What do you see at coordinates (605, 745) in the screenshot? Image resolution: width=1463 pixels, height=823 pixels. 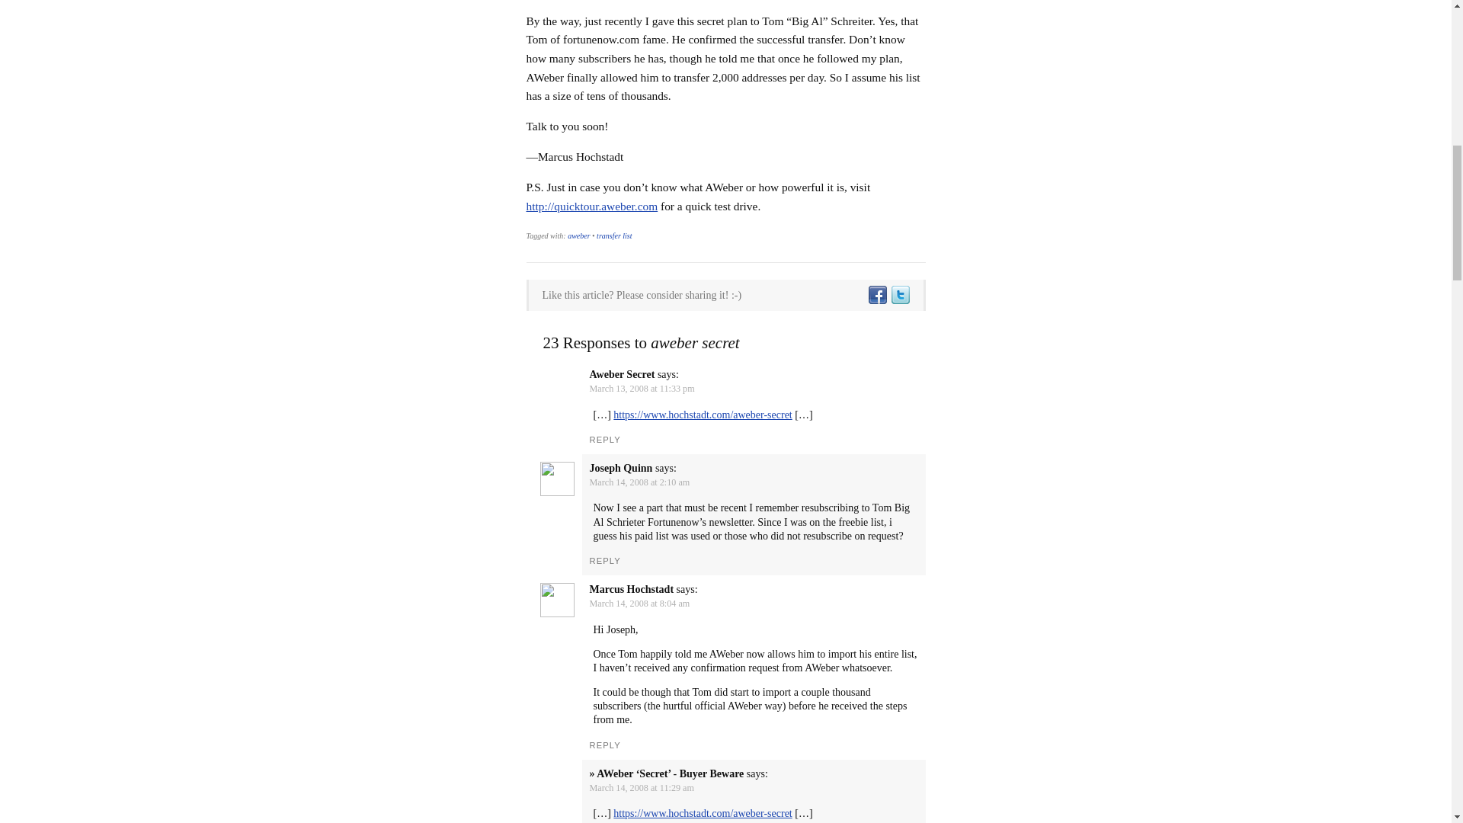 I see `REPLY` at bounding box center [605, 745].